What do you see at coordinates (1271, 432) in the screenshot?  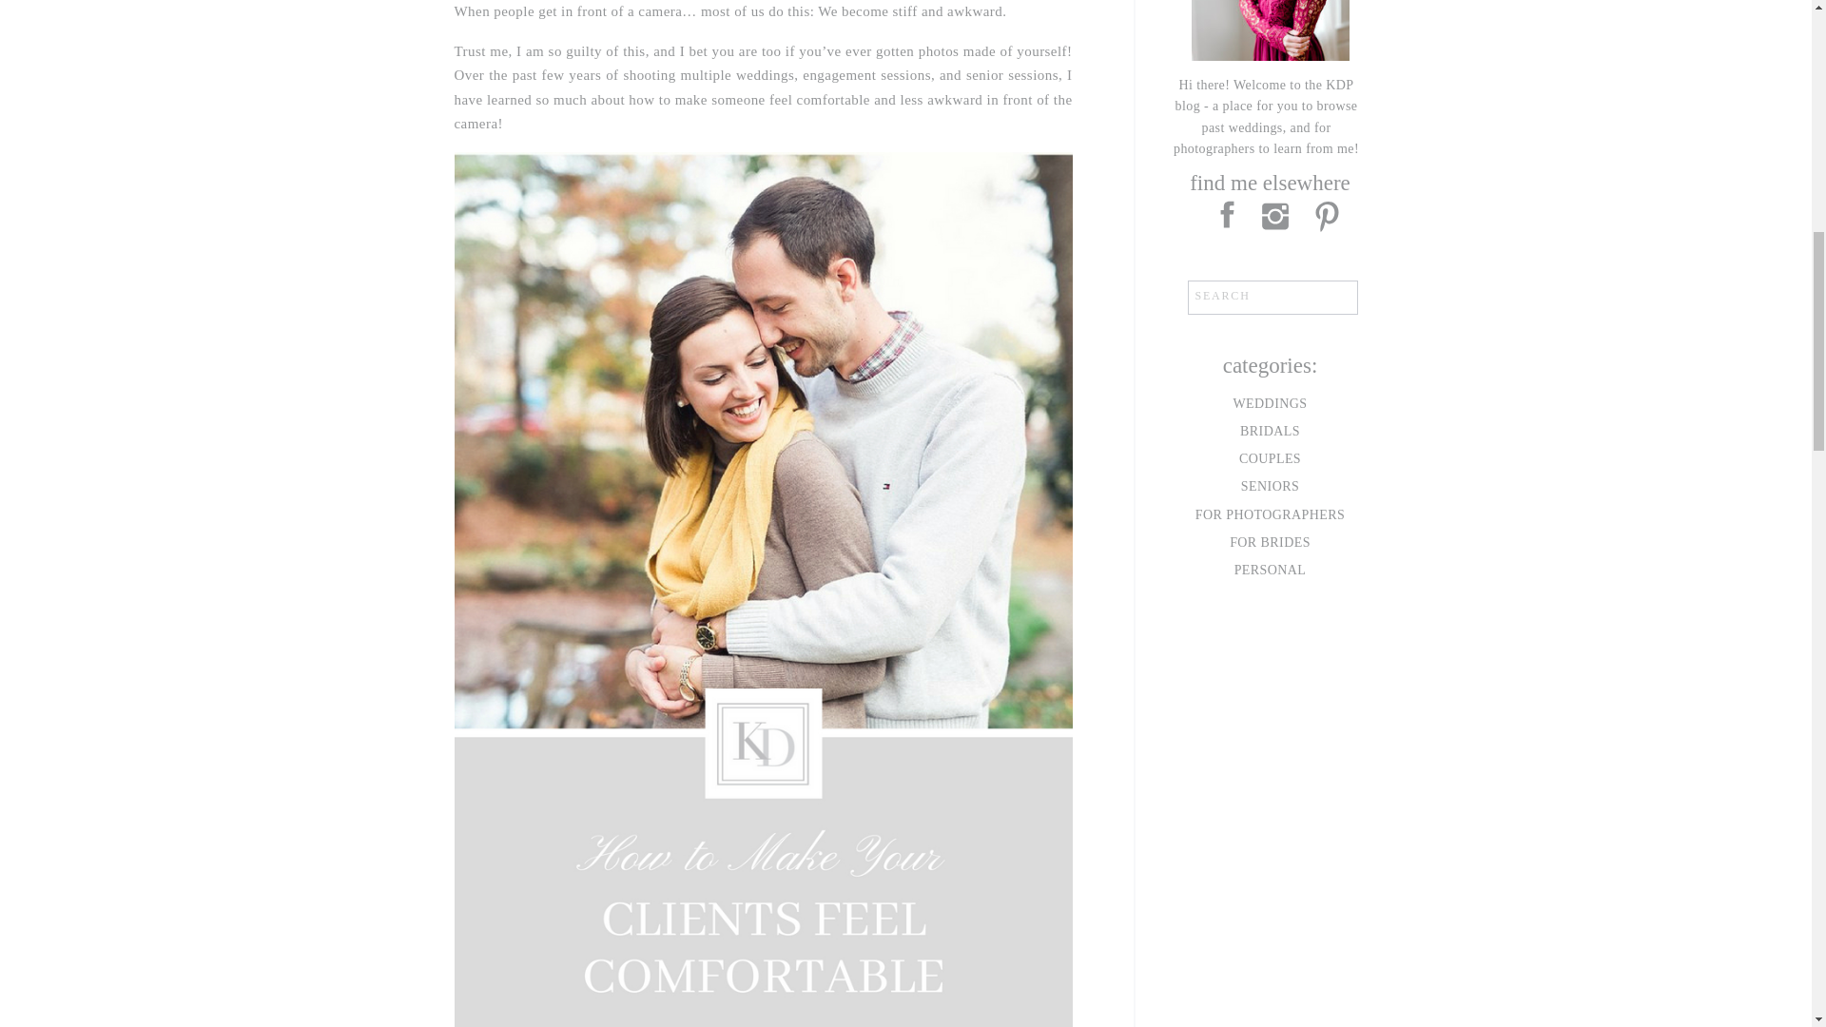 I see `BRIDALS` at bounding box center [1271, 432].